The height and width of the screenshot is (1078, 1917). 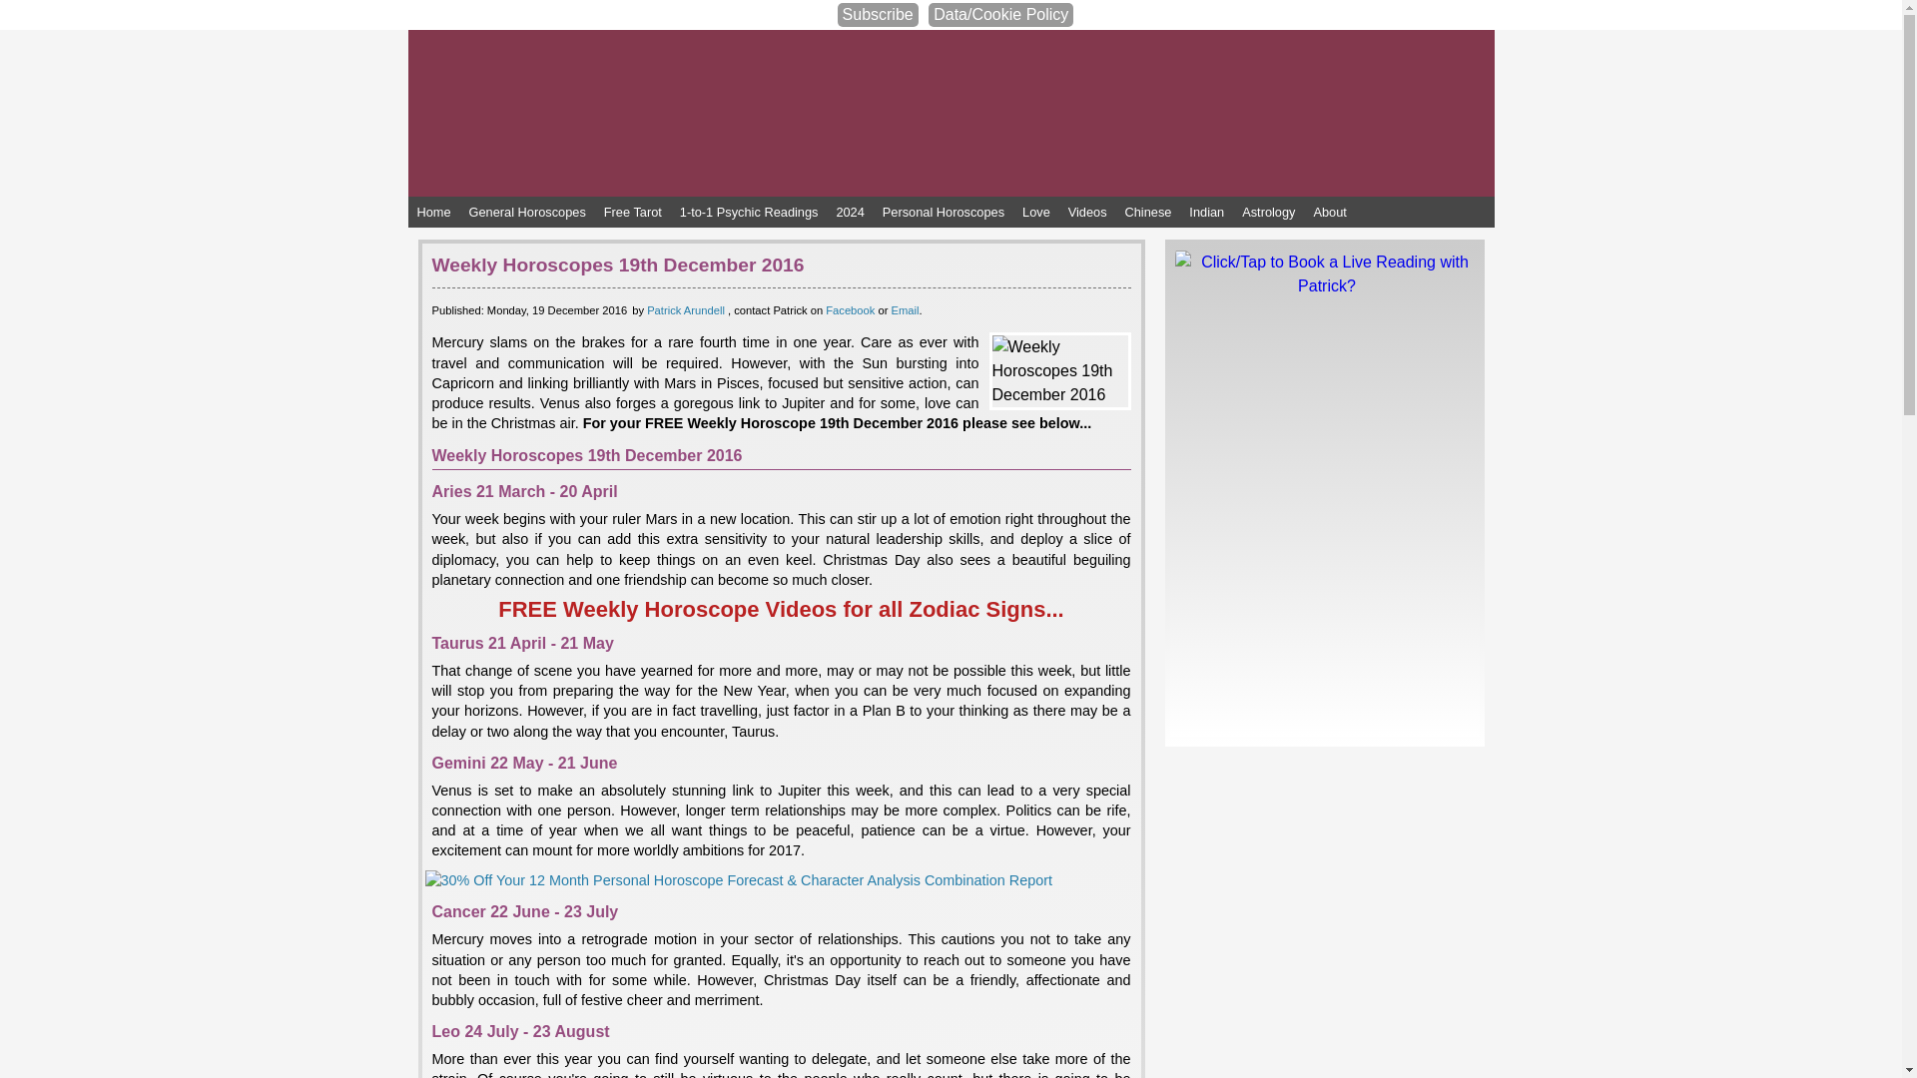 What do you see at coordinates (749, 212) in the screenshot?
I see `1-to-1 Psychic Readings` at bounding box center [749, 212].